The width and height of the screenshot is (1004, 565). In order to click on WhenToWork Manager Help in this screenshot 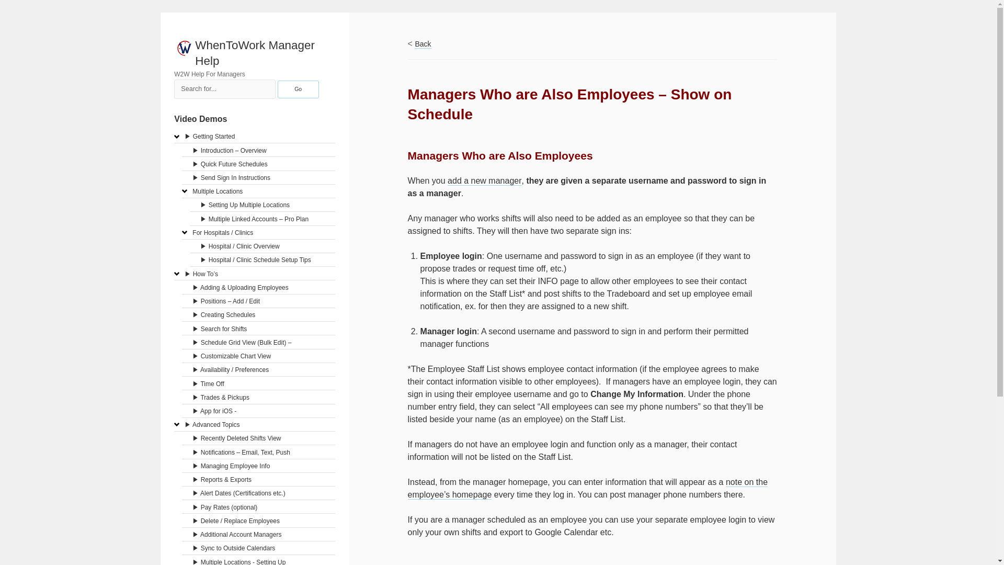, I will do `click(255, 53)`.